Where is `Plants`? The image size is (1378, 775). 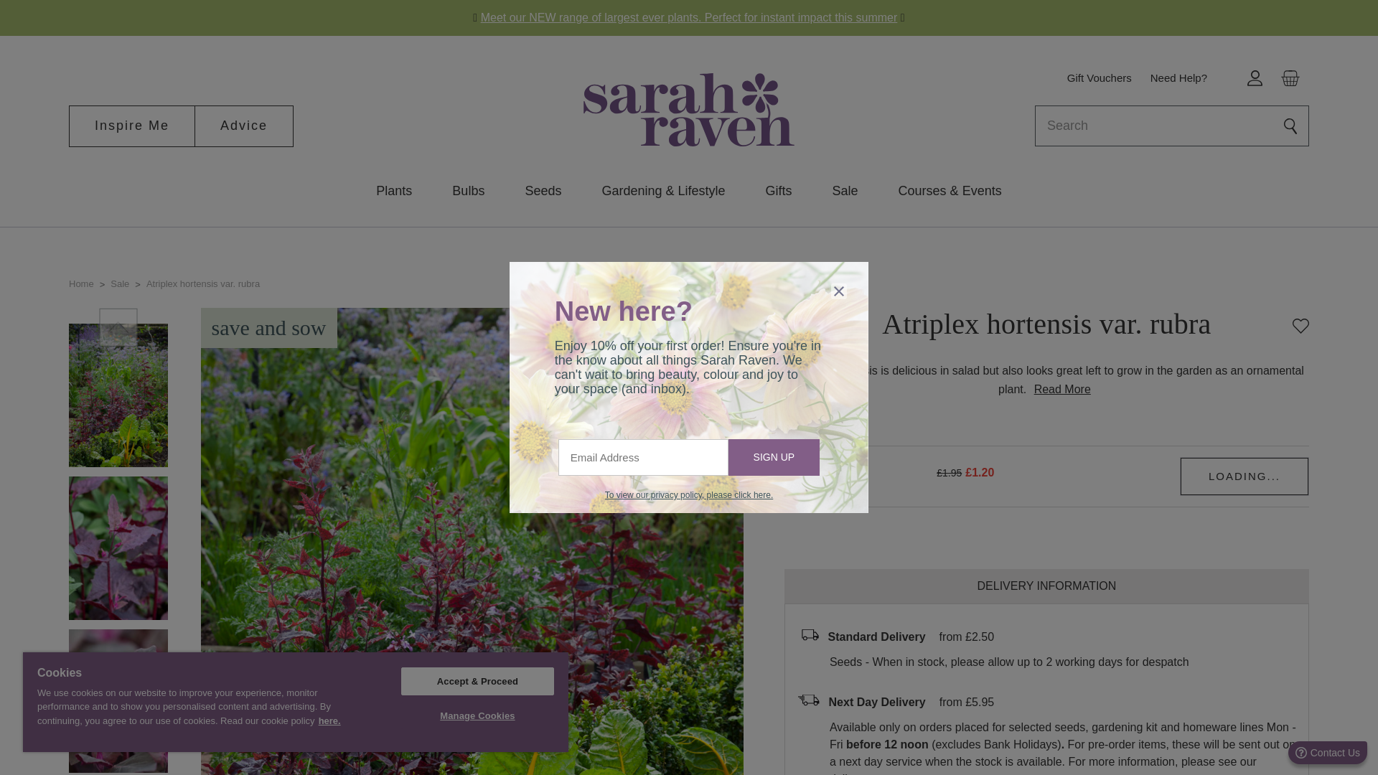
Plants is located at coordinates (393, 192).